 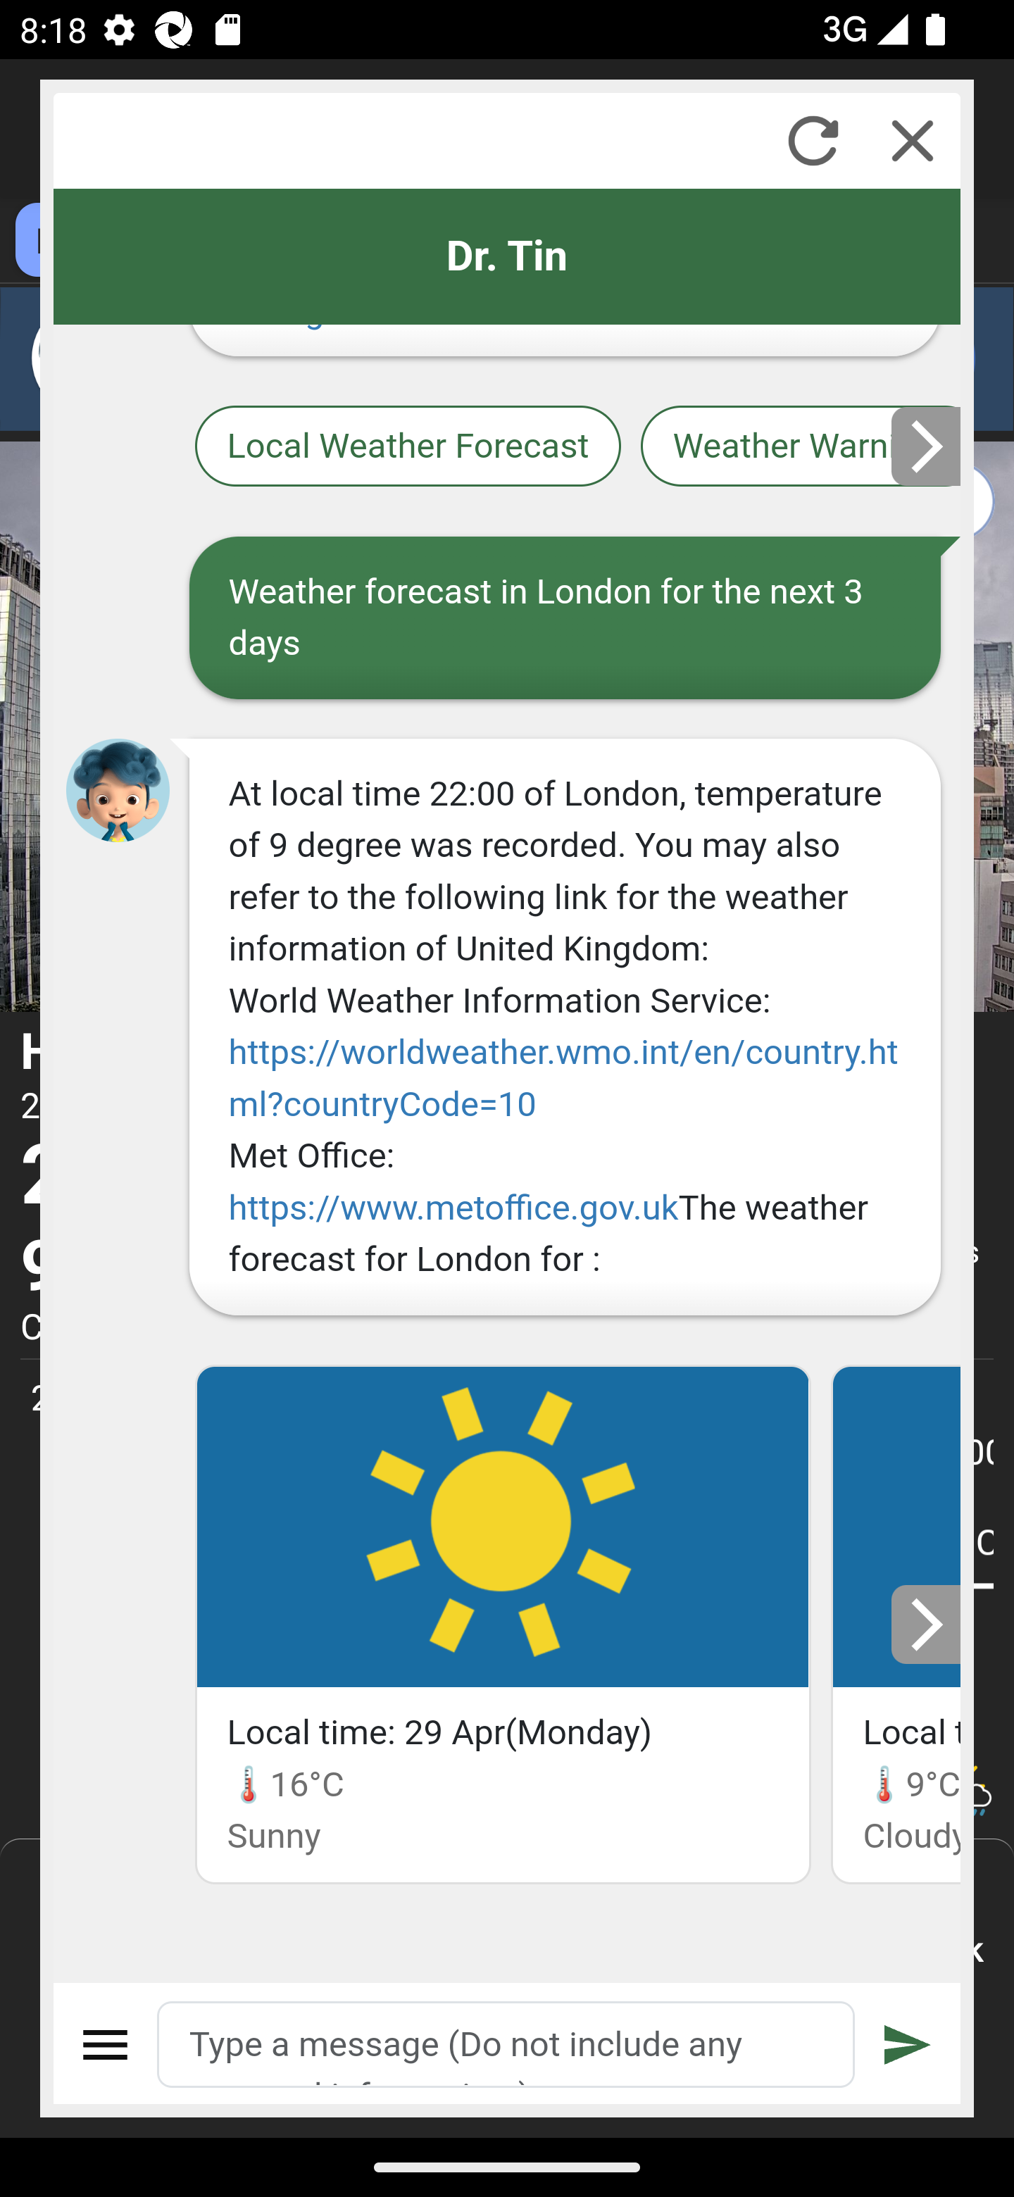 What do you see at coordinates (452, 1207) in the screenshot?
I see `https://www.metoffice.gov.uk` at bounding box center [452, 1207].